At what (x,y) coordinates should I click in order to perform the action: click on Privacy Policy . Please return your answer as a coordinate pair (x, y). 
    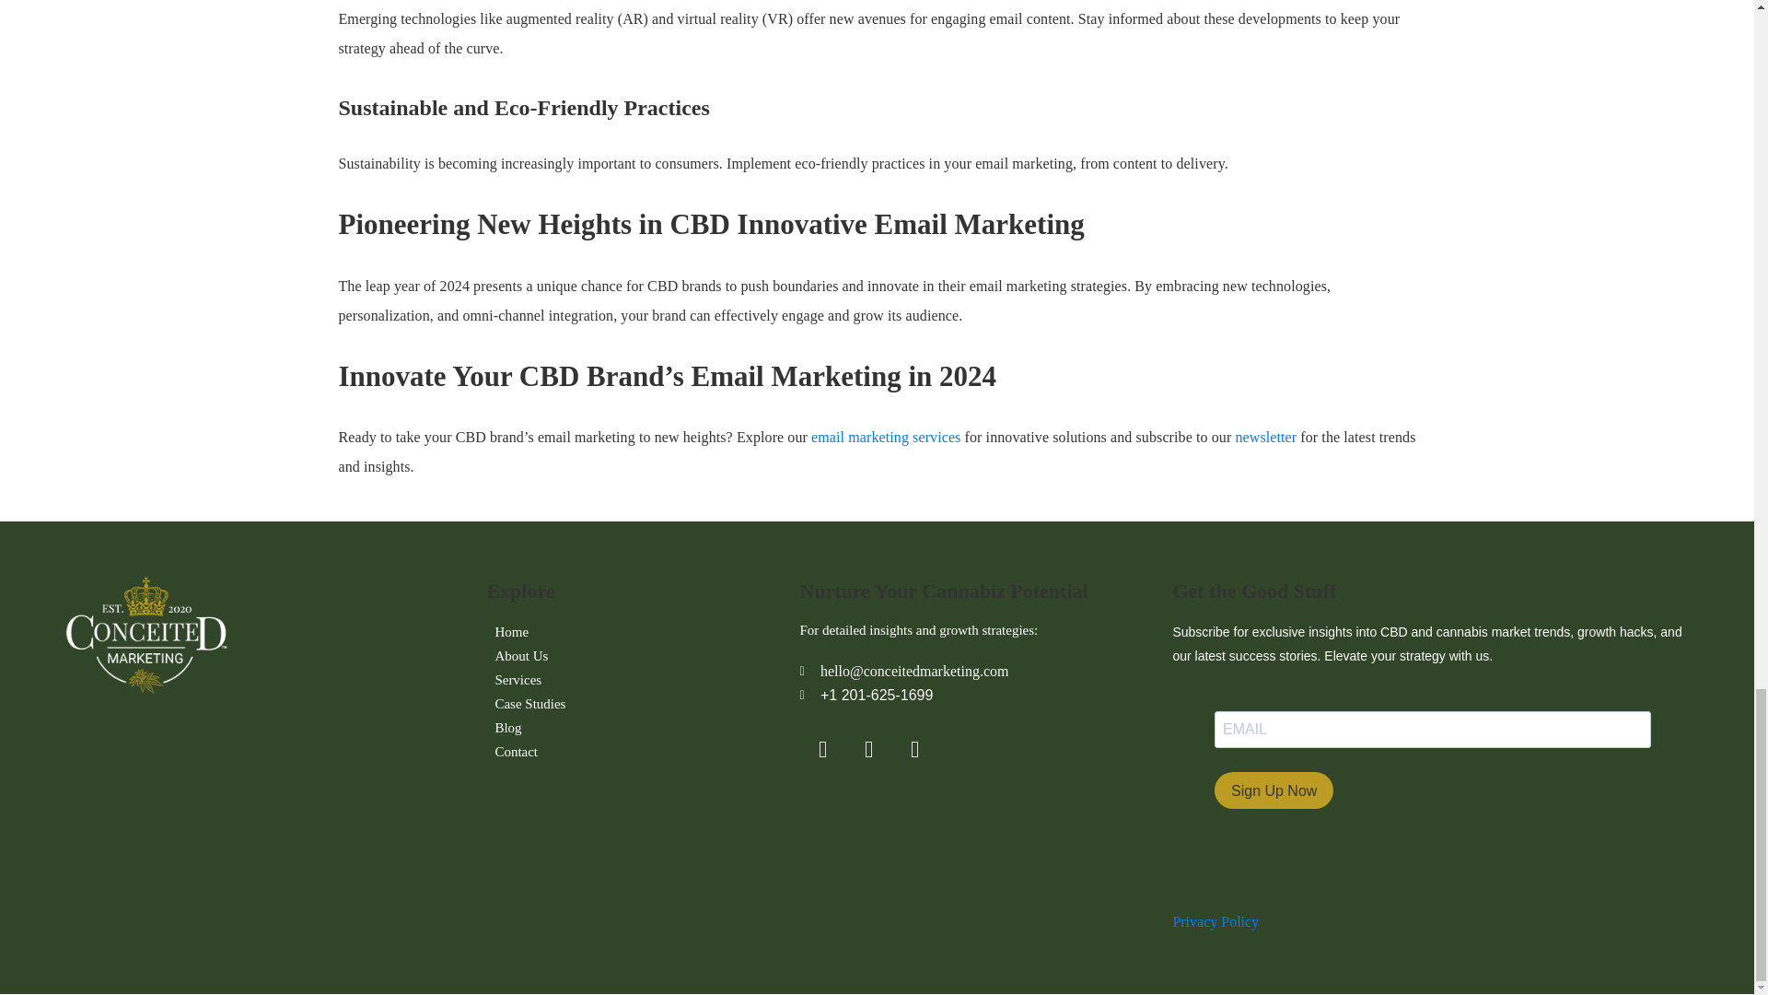
    Looking at the image, I should click on (1215, 921).